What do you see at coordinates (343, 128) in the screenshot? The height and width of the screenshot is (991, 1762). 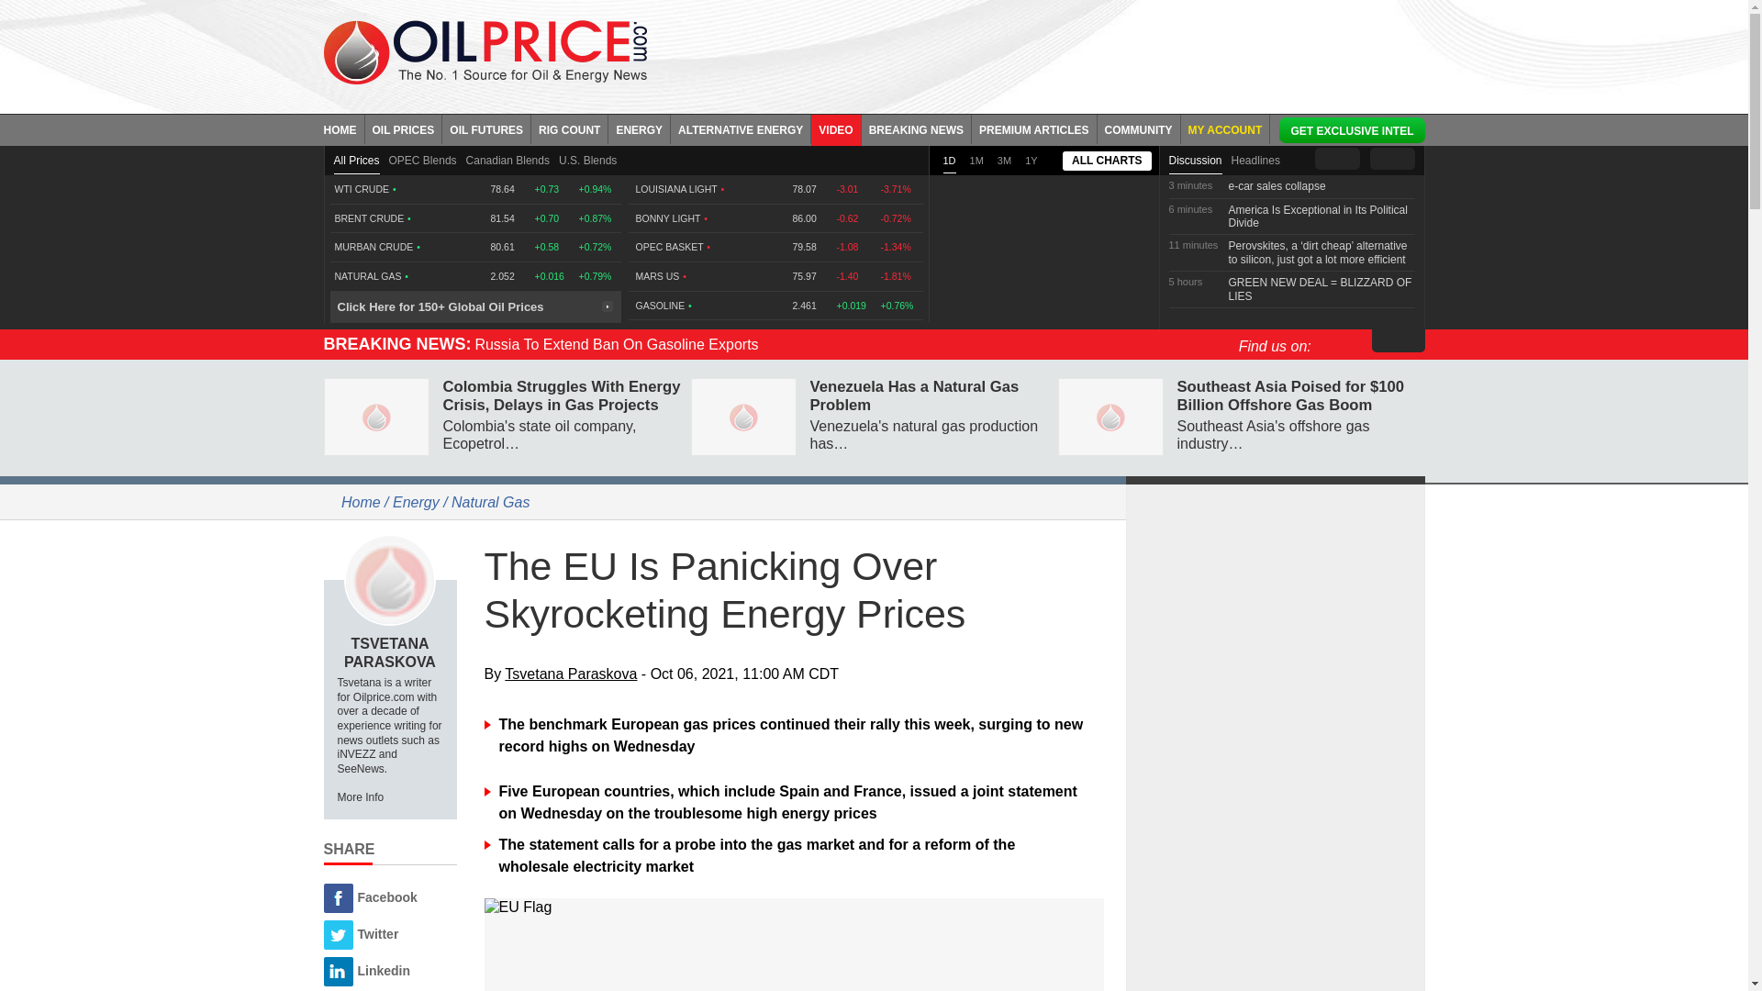 I see `HOME` at bounding box center [343, 128].